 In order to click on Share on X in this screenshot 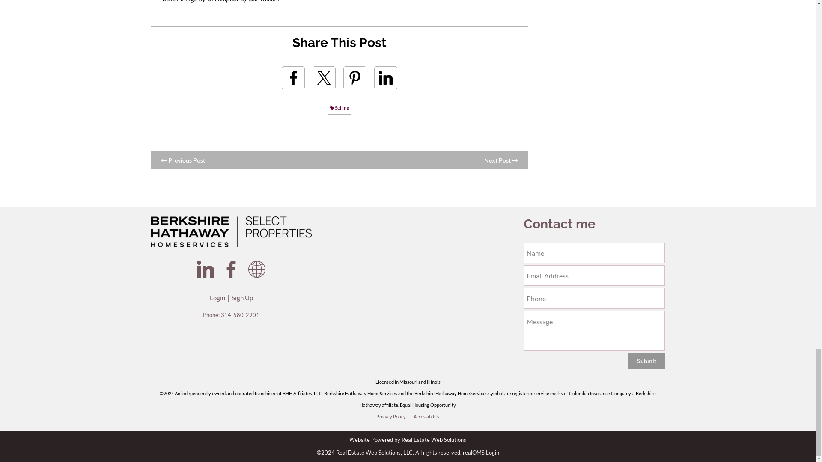, I will do `click(324, 78)`.